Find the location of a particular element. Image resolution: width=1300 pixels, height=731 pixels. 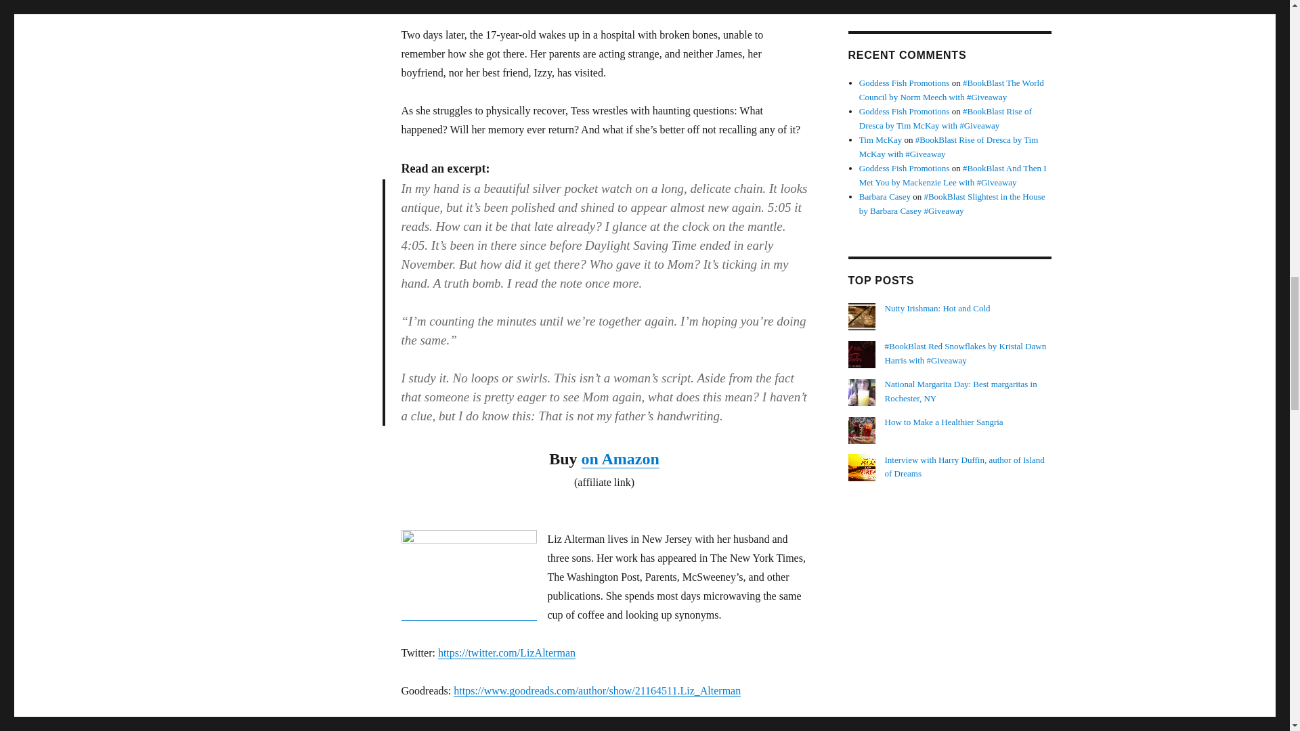

Interview with Harry Duffin, author of Island of Dreams is located at coordinates (965, 467).